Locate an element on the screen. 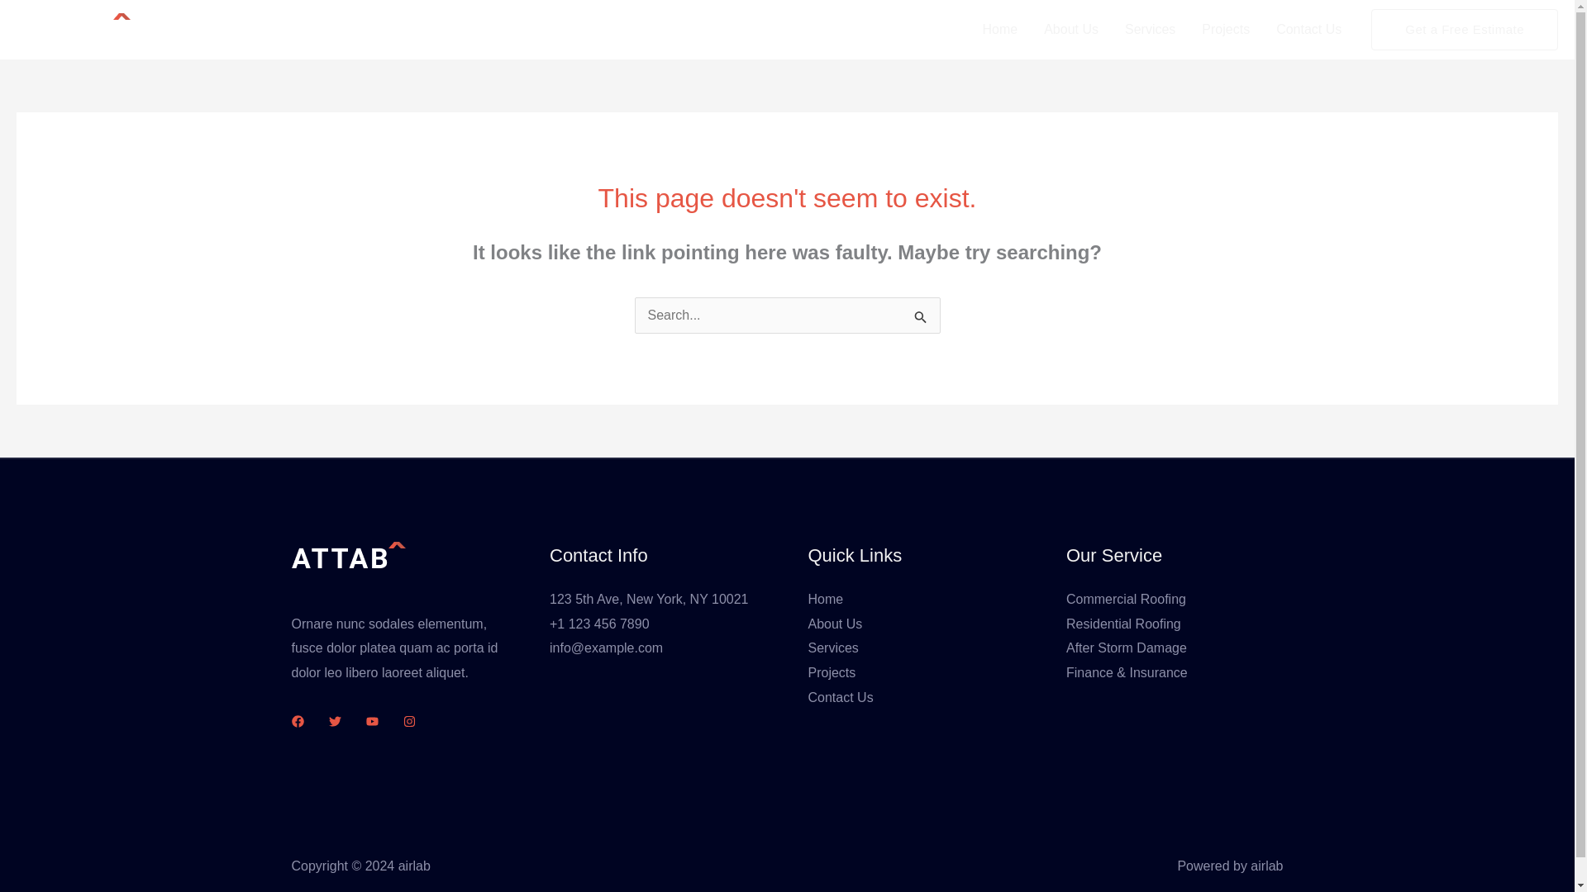 The image size is (1587, 892). Residential Roofing is located at coordinates (1123, 624).